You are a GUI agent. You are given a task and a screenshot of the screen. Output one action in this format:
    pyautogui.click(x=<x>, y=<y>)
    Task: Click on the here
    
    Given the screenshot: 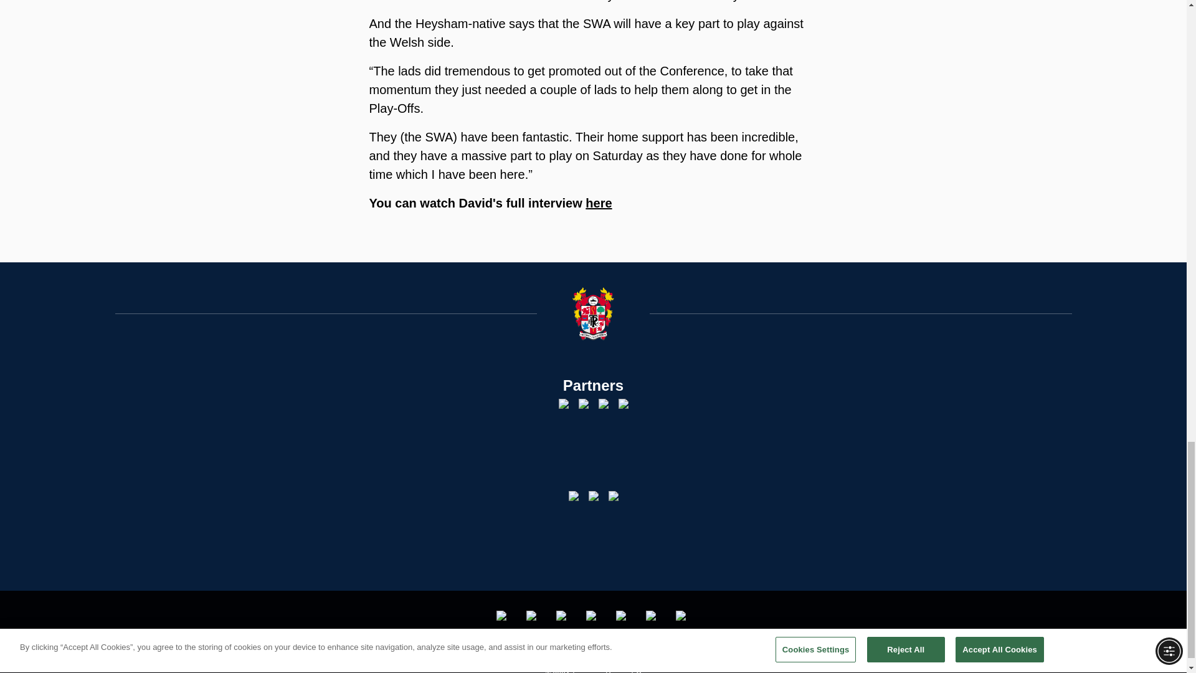 What is the action you would take?
    pyautogui.click(x=598, y=203)
    